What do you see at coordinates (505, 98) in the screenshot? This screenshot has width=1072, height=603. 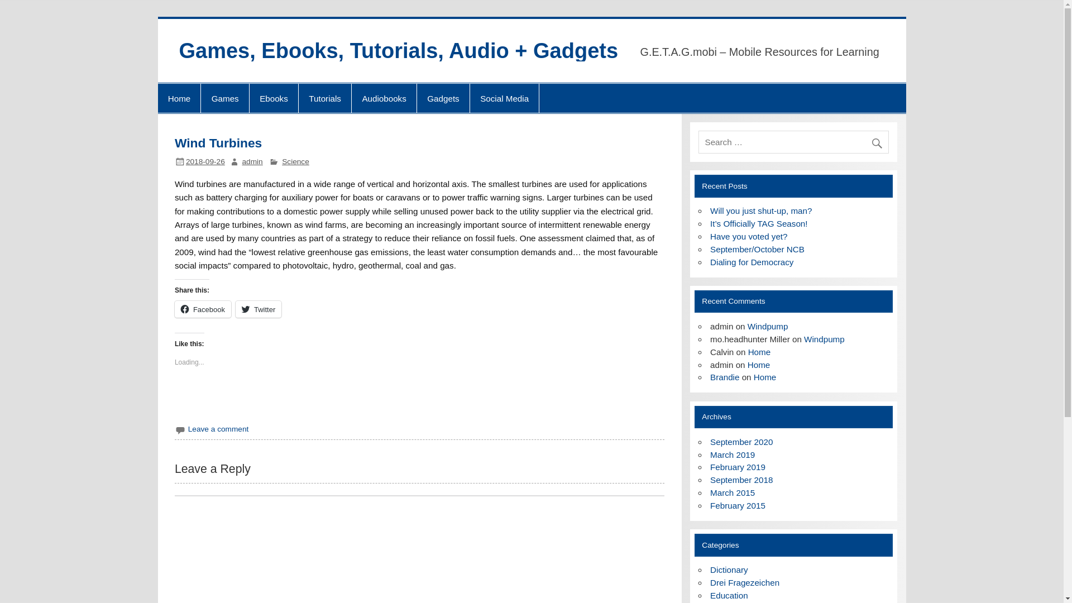 I see `Social Media` at bounding box center [505, 98].